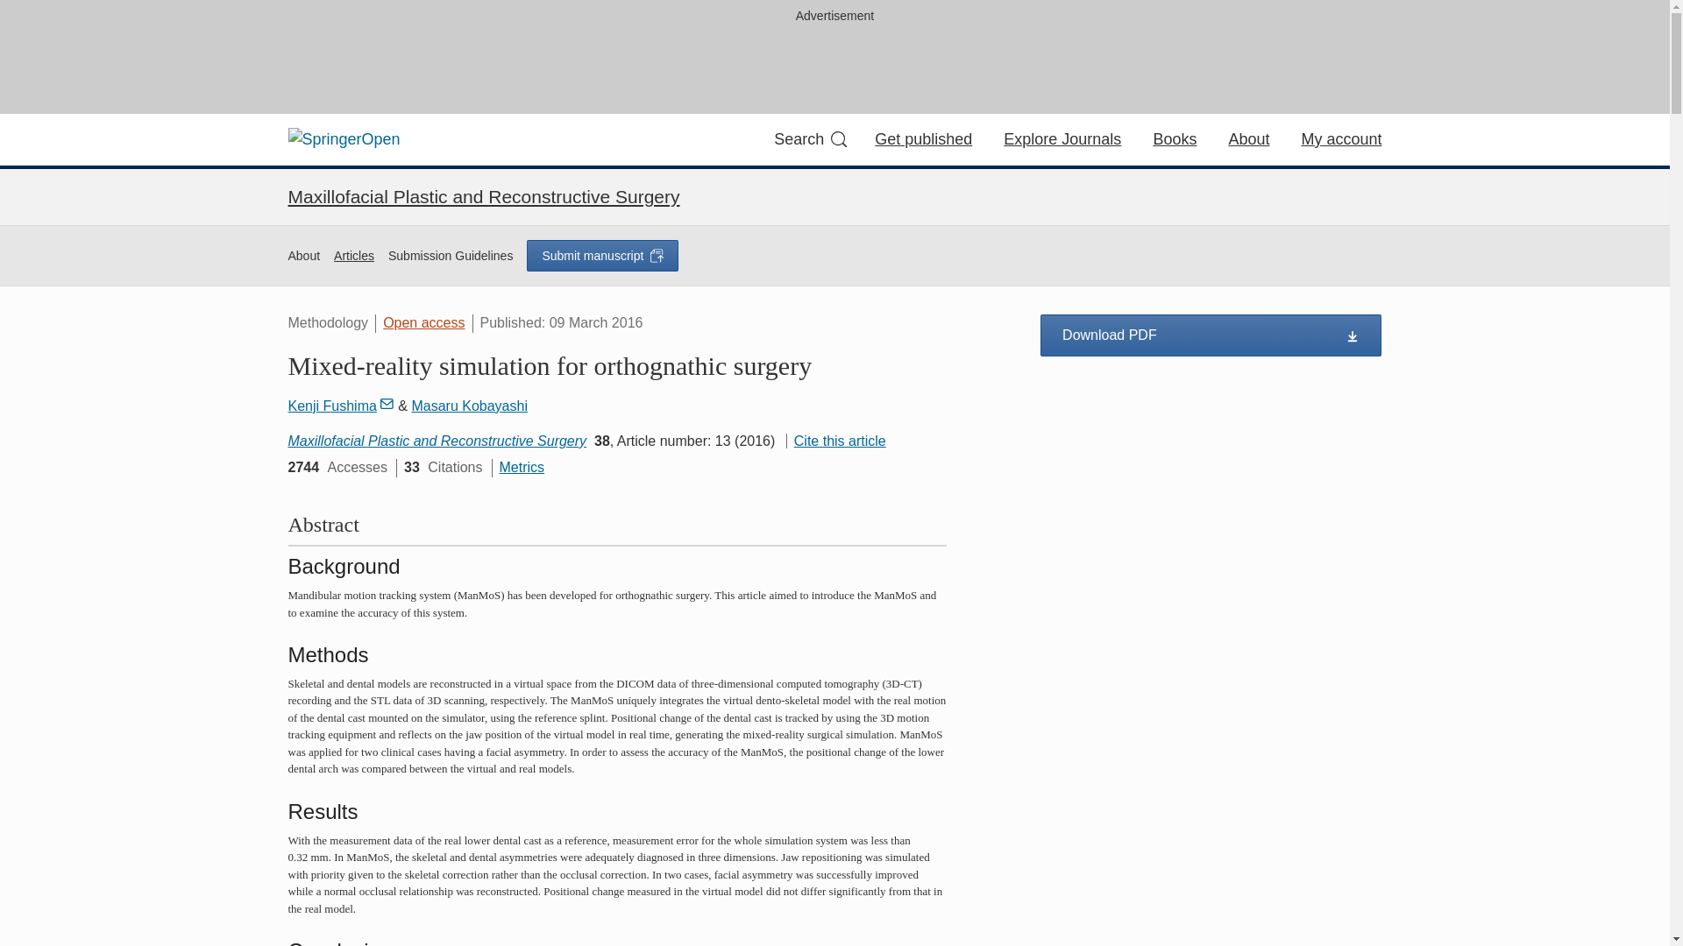 Image resolution: width=1683 pixels, height=946 pixels. I want to click on Kenji Fushima, so click(340, 405).